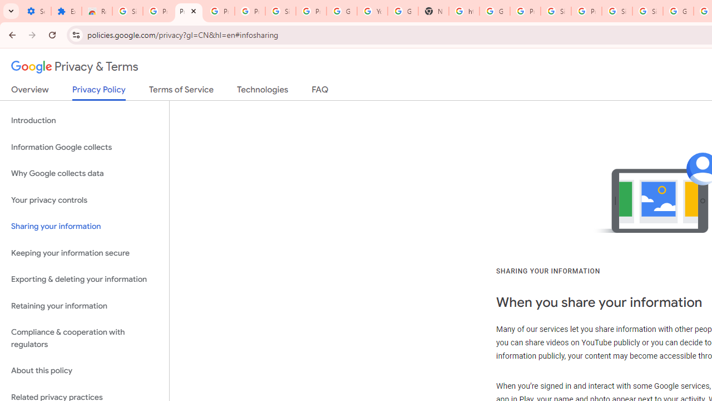 This screenshot has width=712, height=401. I want to click on Google Account, so click(342, 11).